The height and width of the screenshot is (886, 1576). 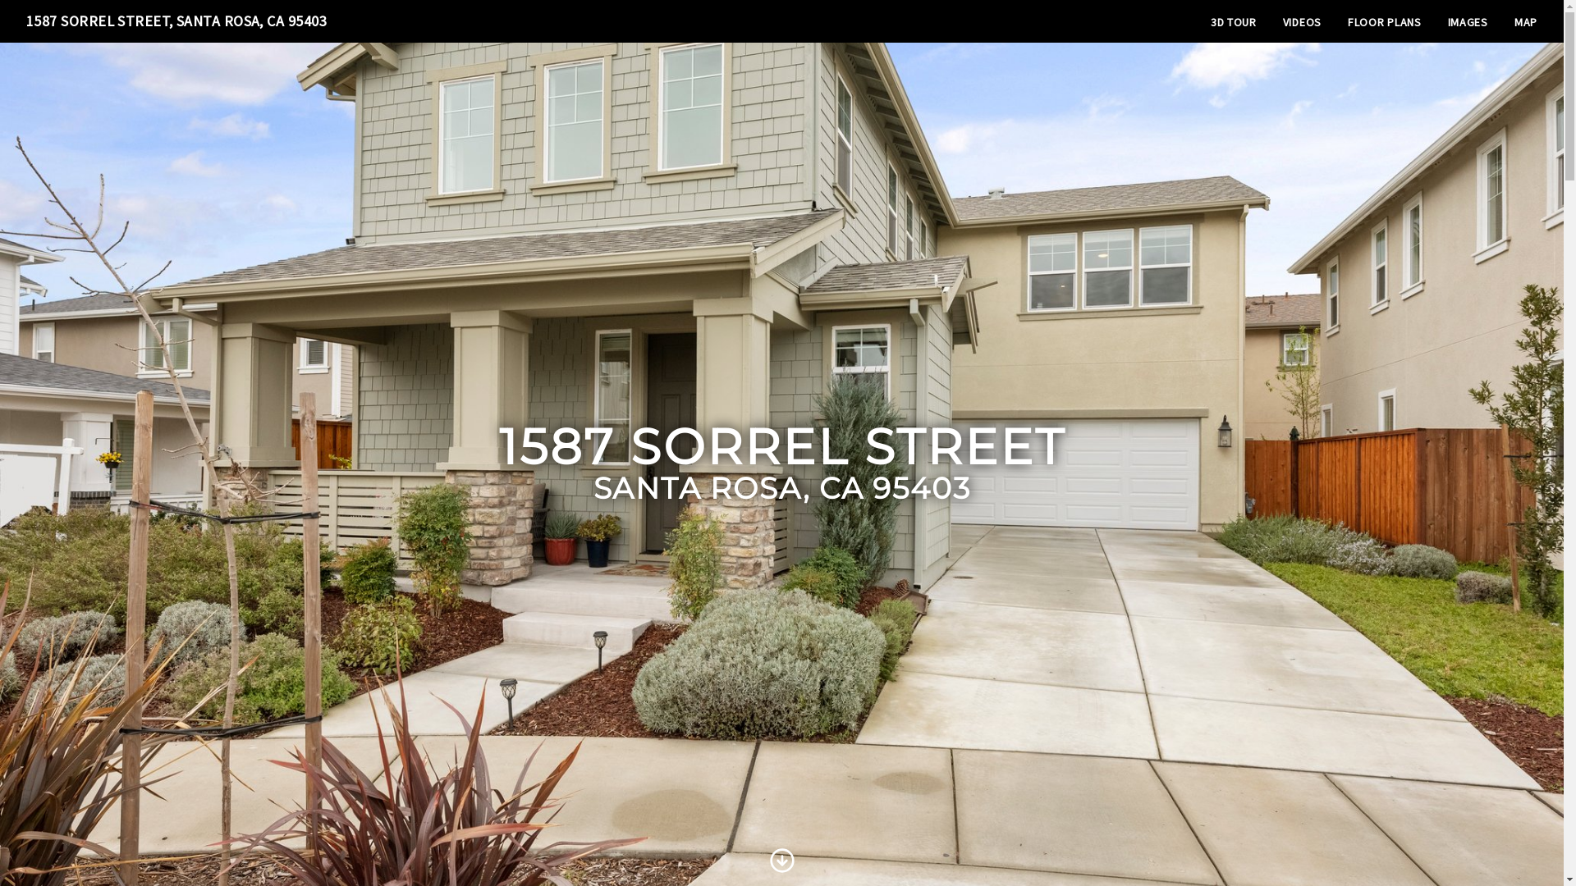 I want to click on FLOOR PLANS, so click(x=1385, y=22).